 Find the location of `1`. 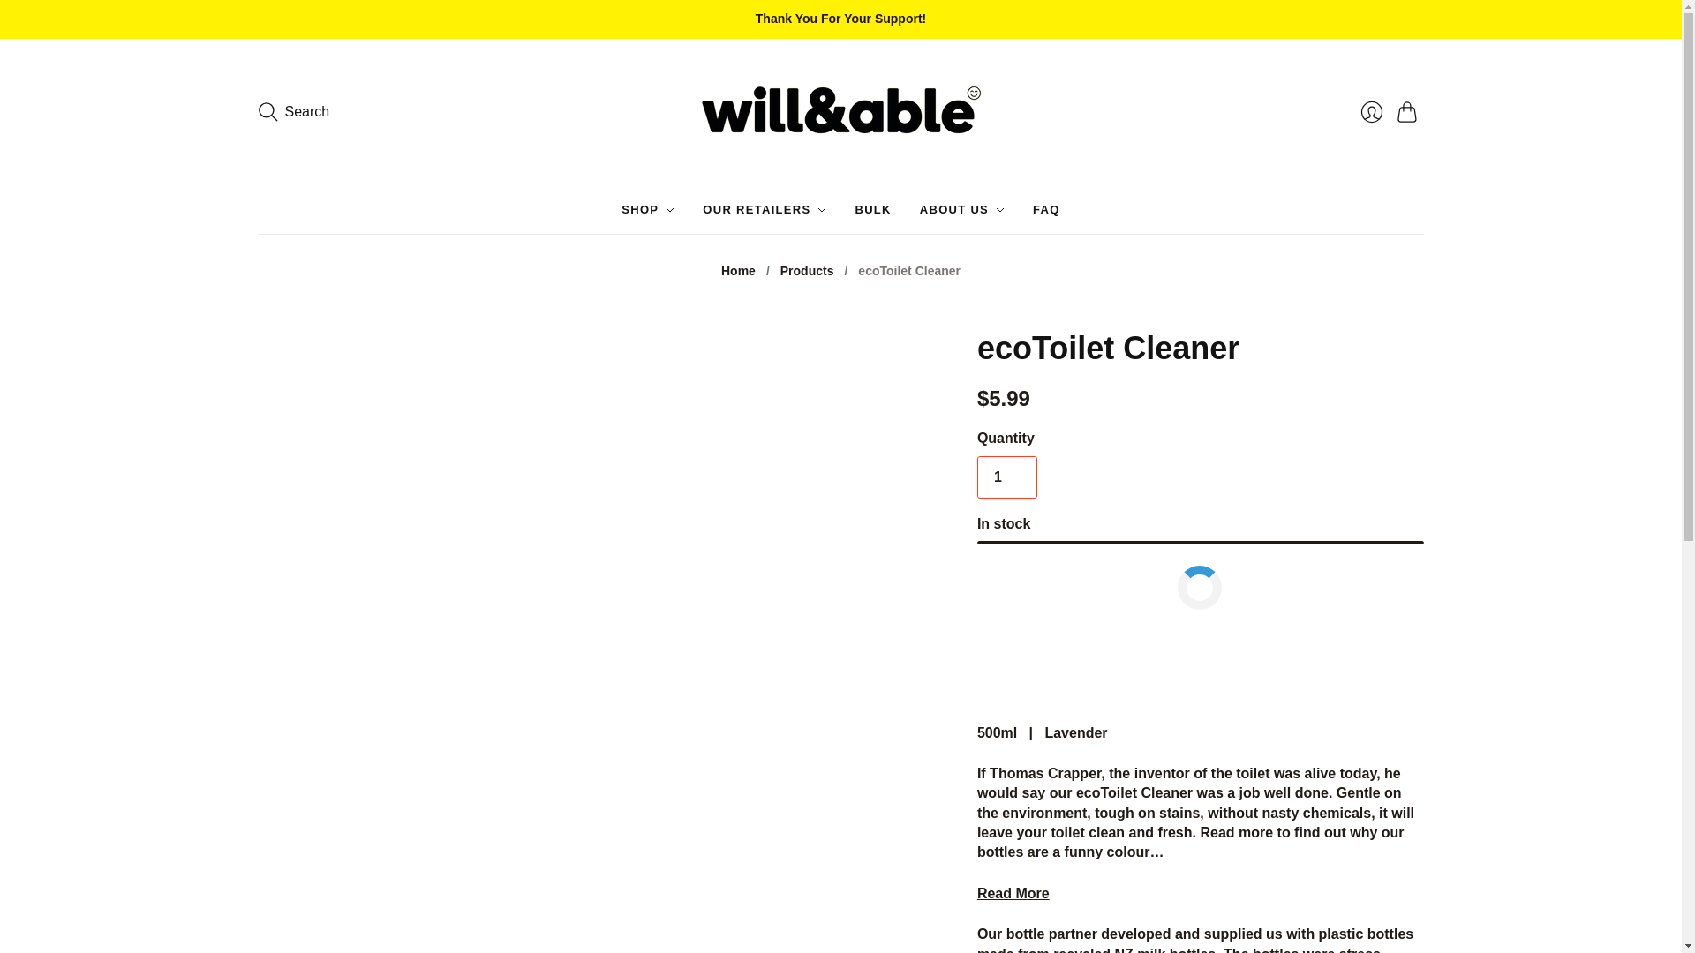

1 is located at coordinates (1007, 476).